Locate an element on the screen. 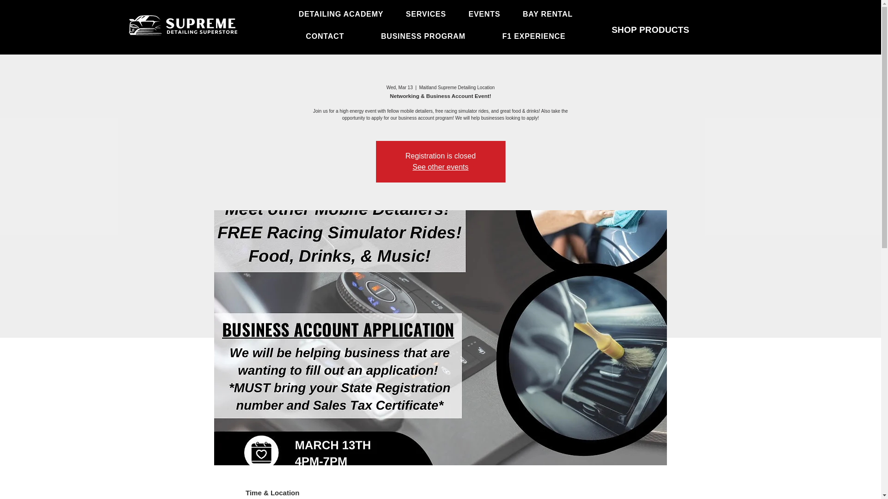 The image size is (888, 499). See other events is located at coordinates (440, 167).